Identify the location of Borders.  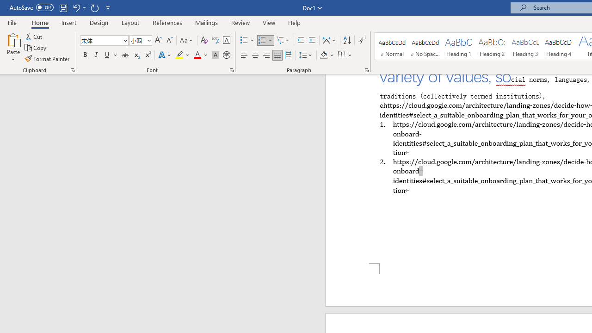
(345, 55).